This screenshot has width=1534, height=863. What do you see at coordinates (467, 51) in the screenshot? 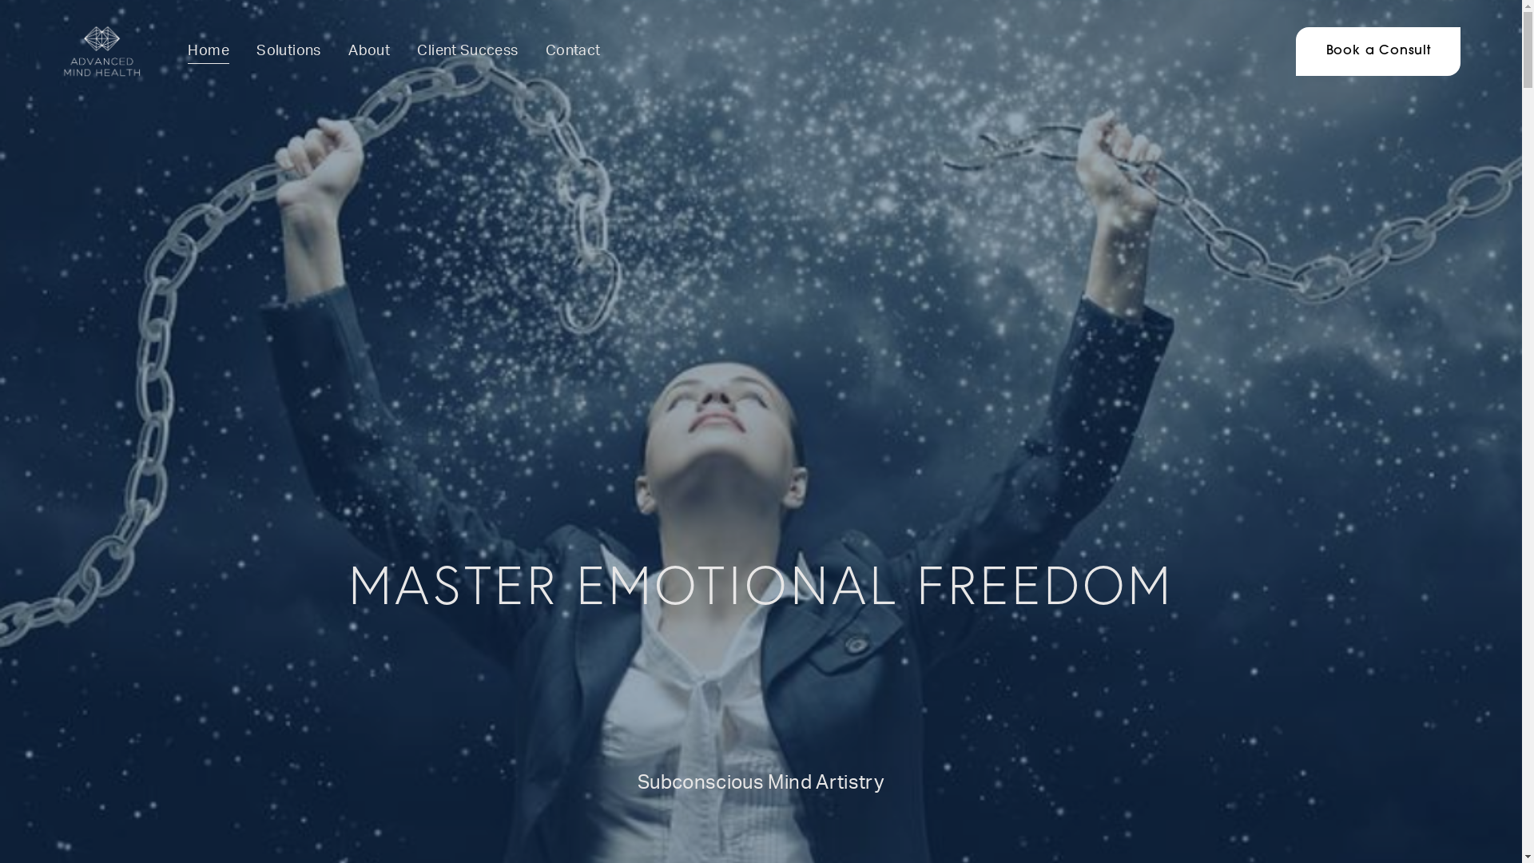
I see `Client Success` at bounding box center [467, 51].